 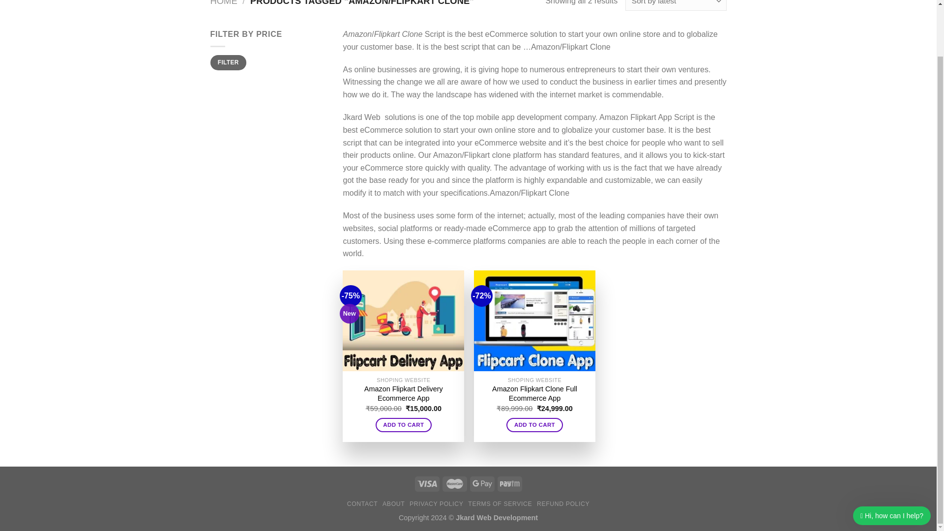 I want to click on Amazon Flipkart Clone Full Ecommerce App, so click(x=534, y=393).